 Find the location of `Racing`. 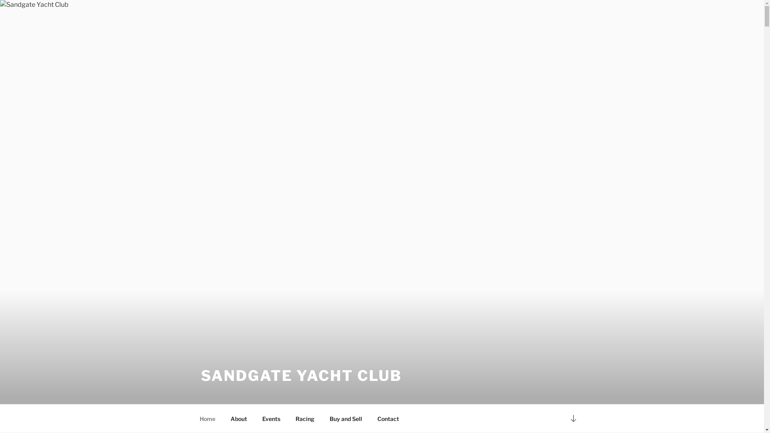

Racing is located at coordinates (305, 419).